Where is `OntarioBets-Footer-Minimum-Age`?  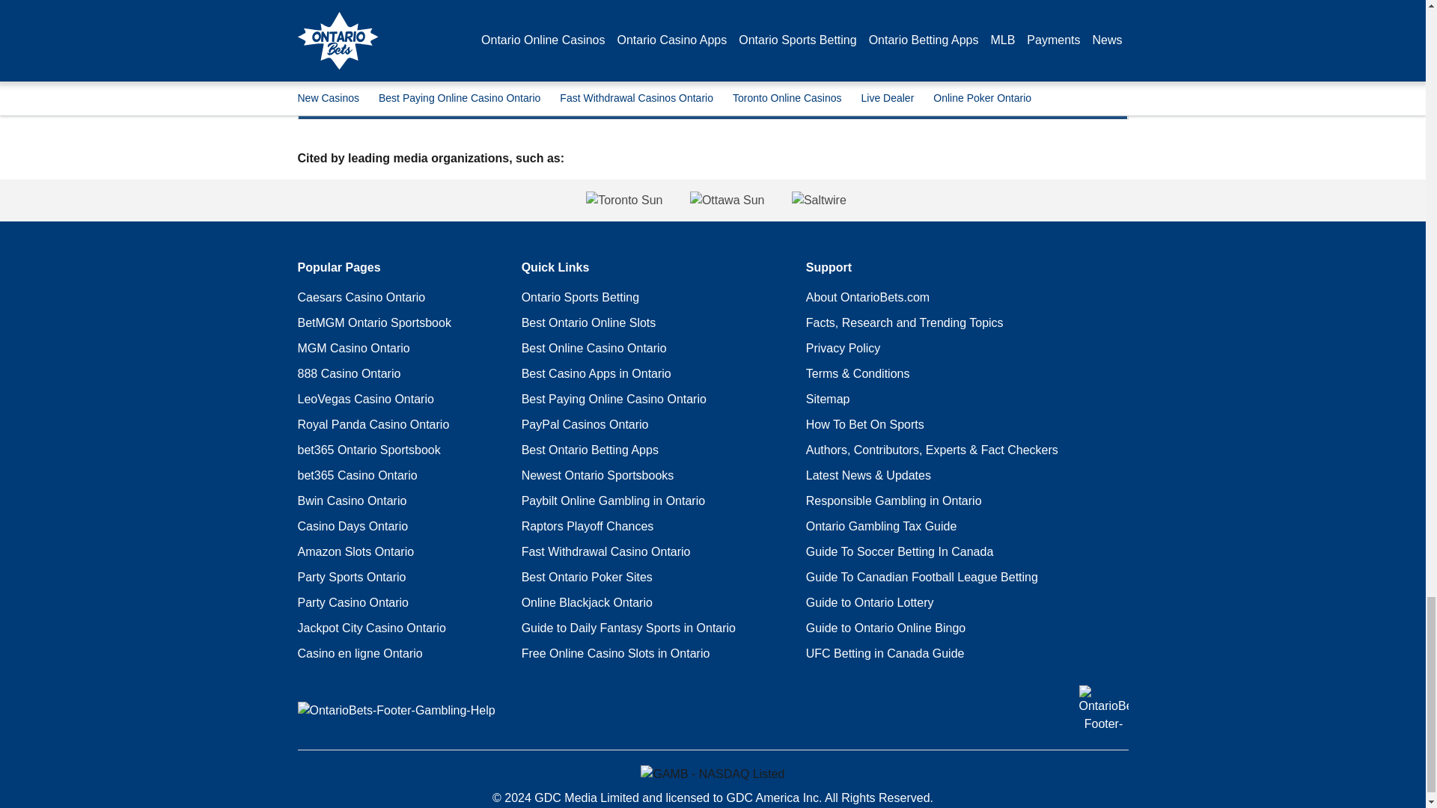 OntarioBets-Footer-Minimum-Age is located at coordinates (1103, 709).